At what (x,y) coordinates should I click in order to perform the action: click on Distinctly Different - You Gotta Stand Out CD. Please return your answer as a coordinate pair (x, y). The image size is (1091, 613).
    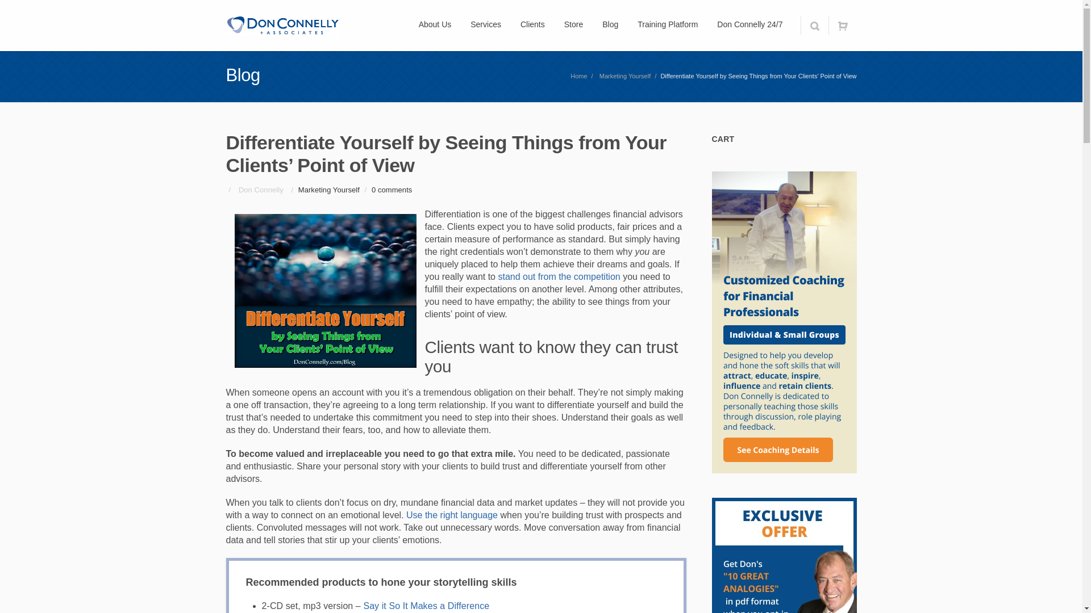
    Looking at the image, I should click on (558, 276).